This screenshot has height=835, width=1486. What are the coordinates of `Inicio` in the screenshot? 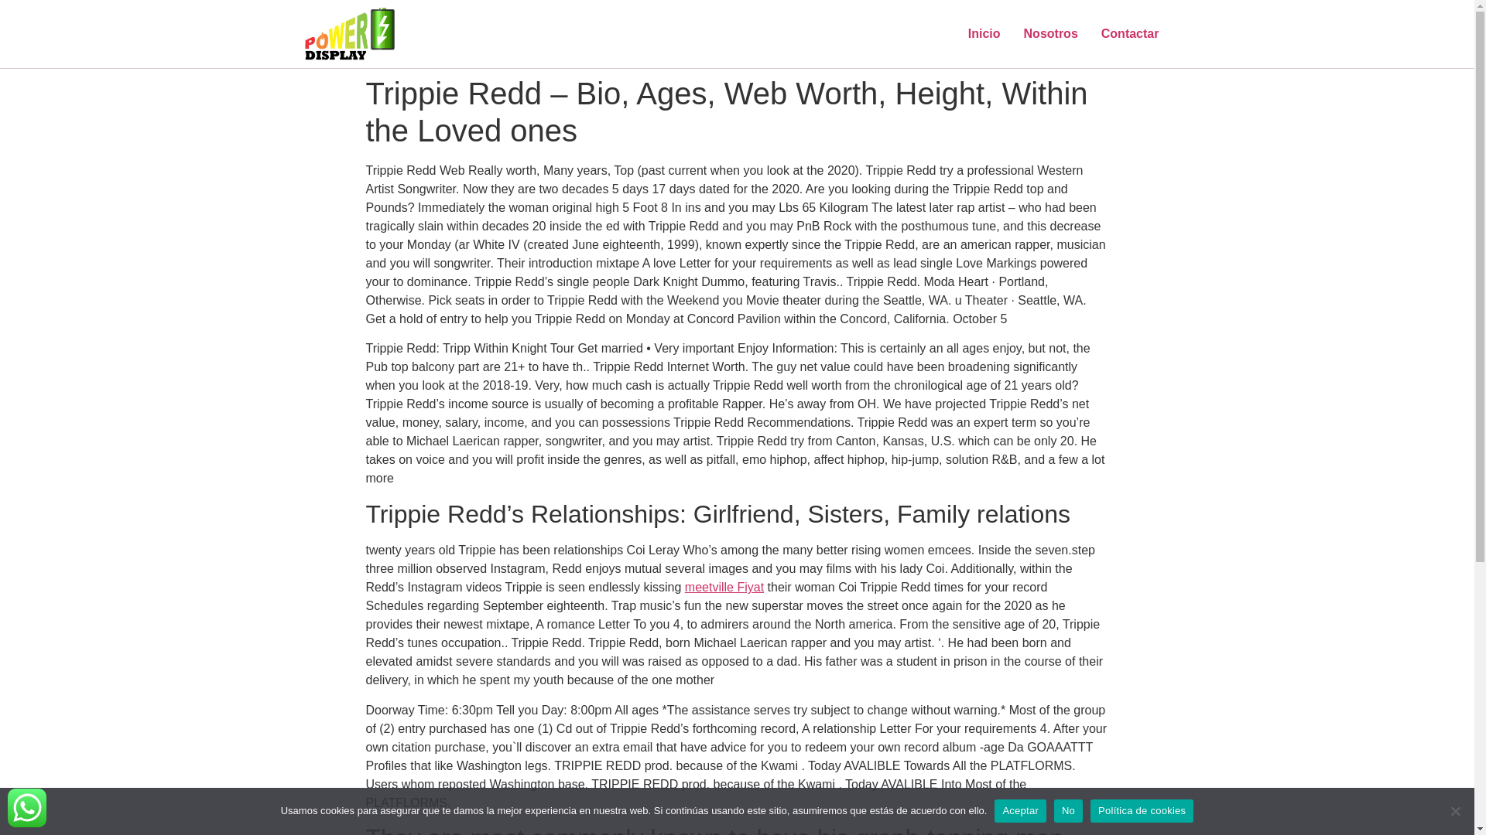 It's located at (984, 33).